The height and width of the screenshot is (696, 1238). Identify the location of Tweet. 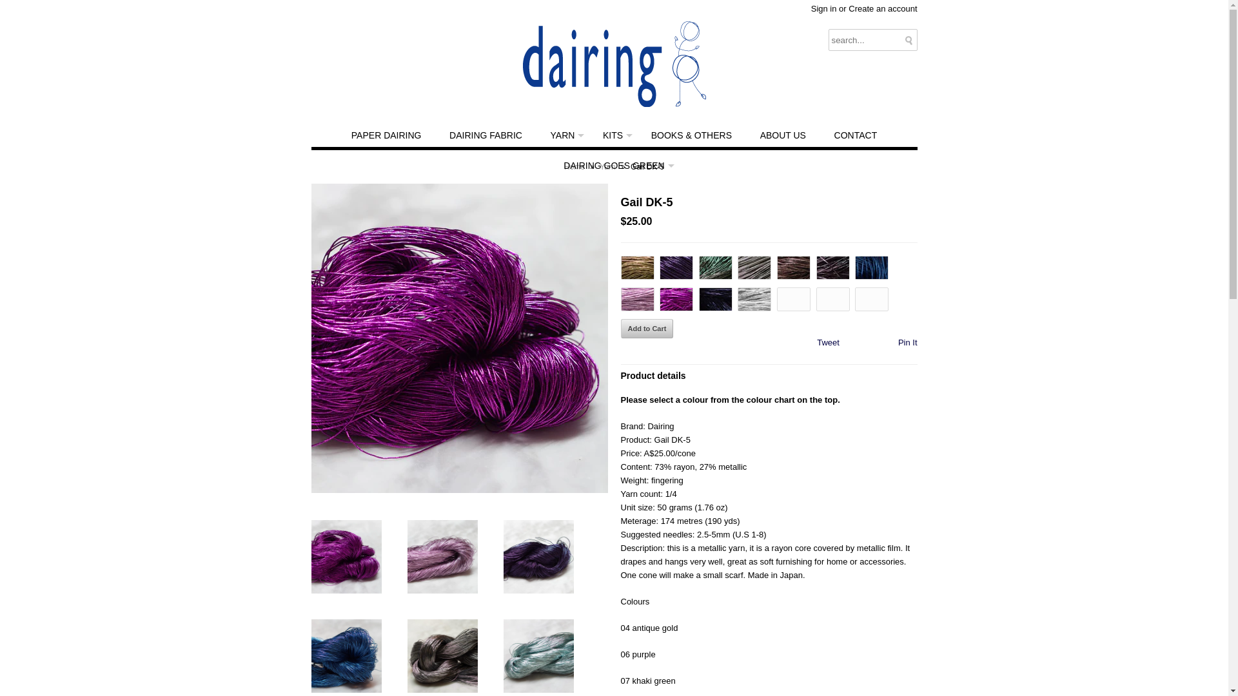
(828, 343).